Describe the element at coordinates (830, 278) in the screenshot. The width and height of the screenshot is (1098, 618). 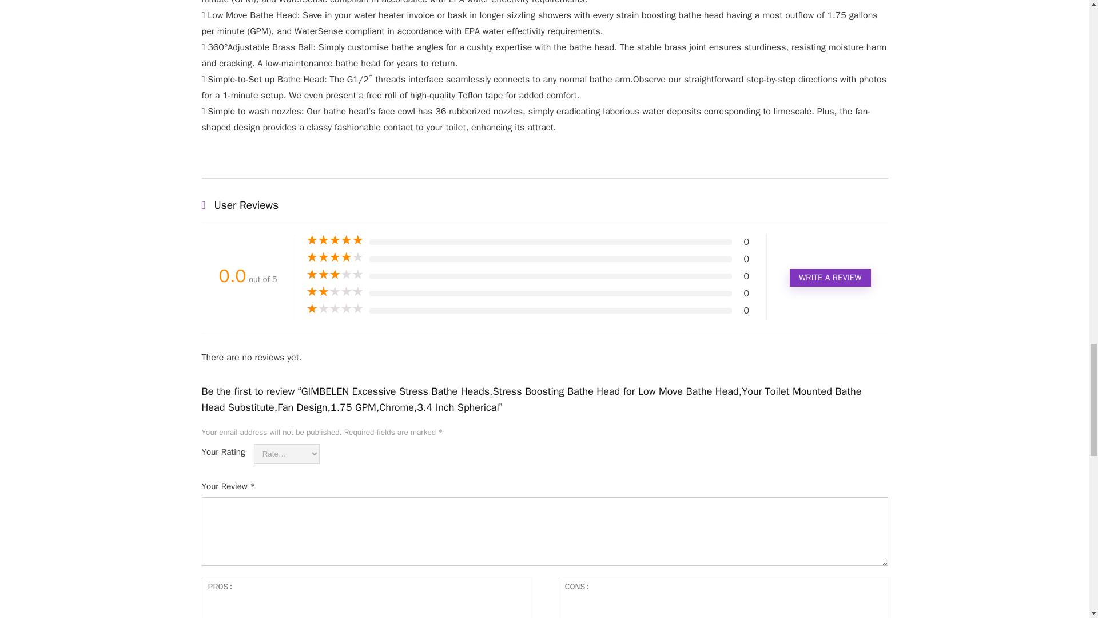
I see `WRITE A REVIEW` at that location.